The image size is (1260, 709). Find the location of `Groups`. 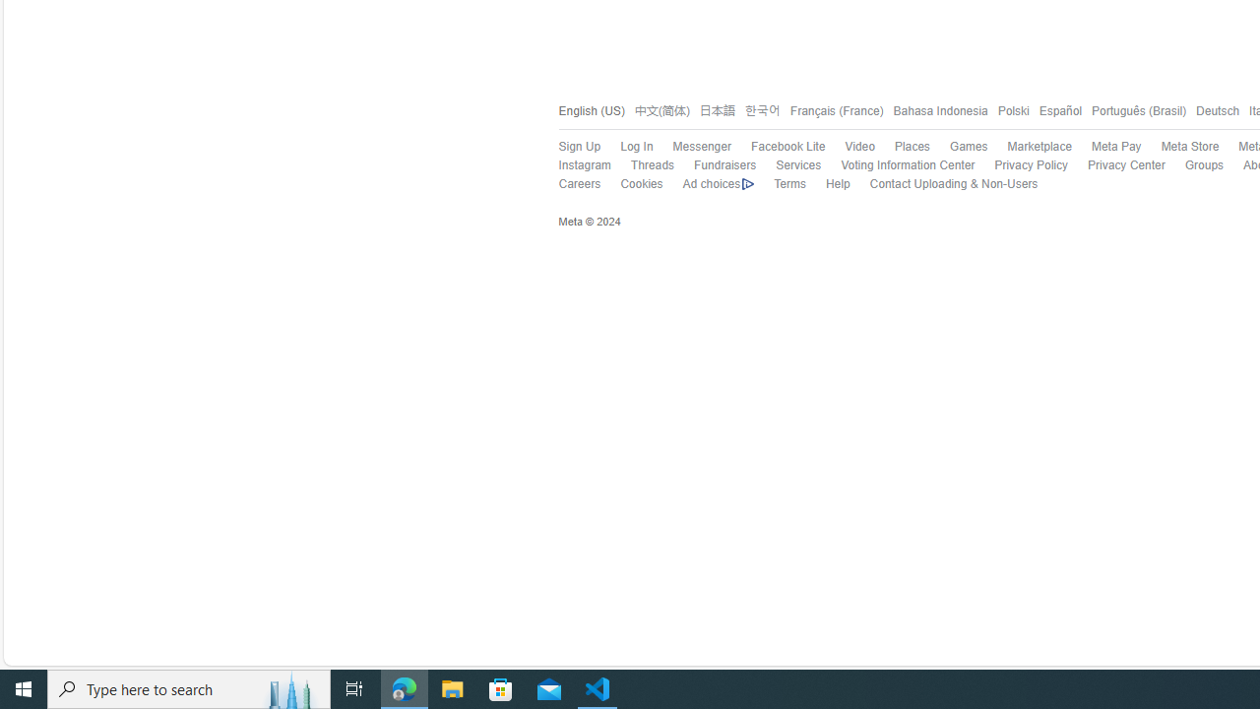

Groups is located at coordinates (1194, 166).